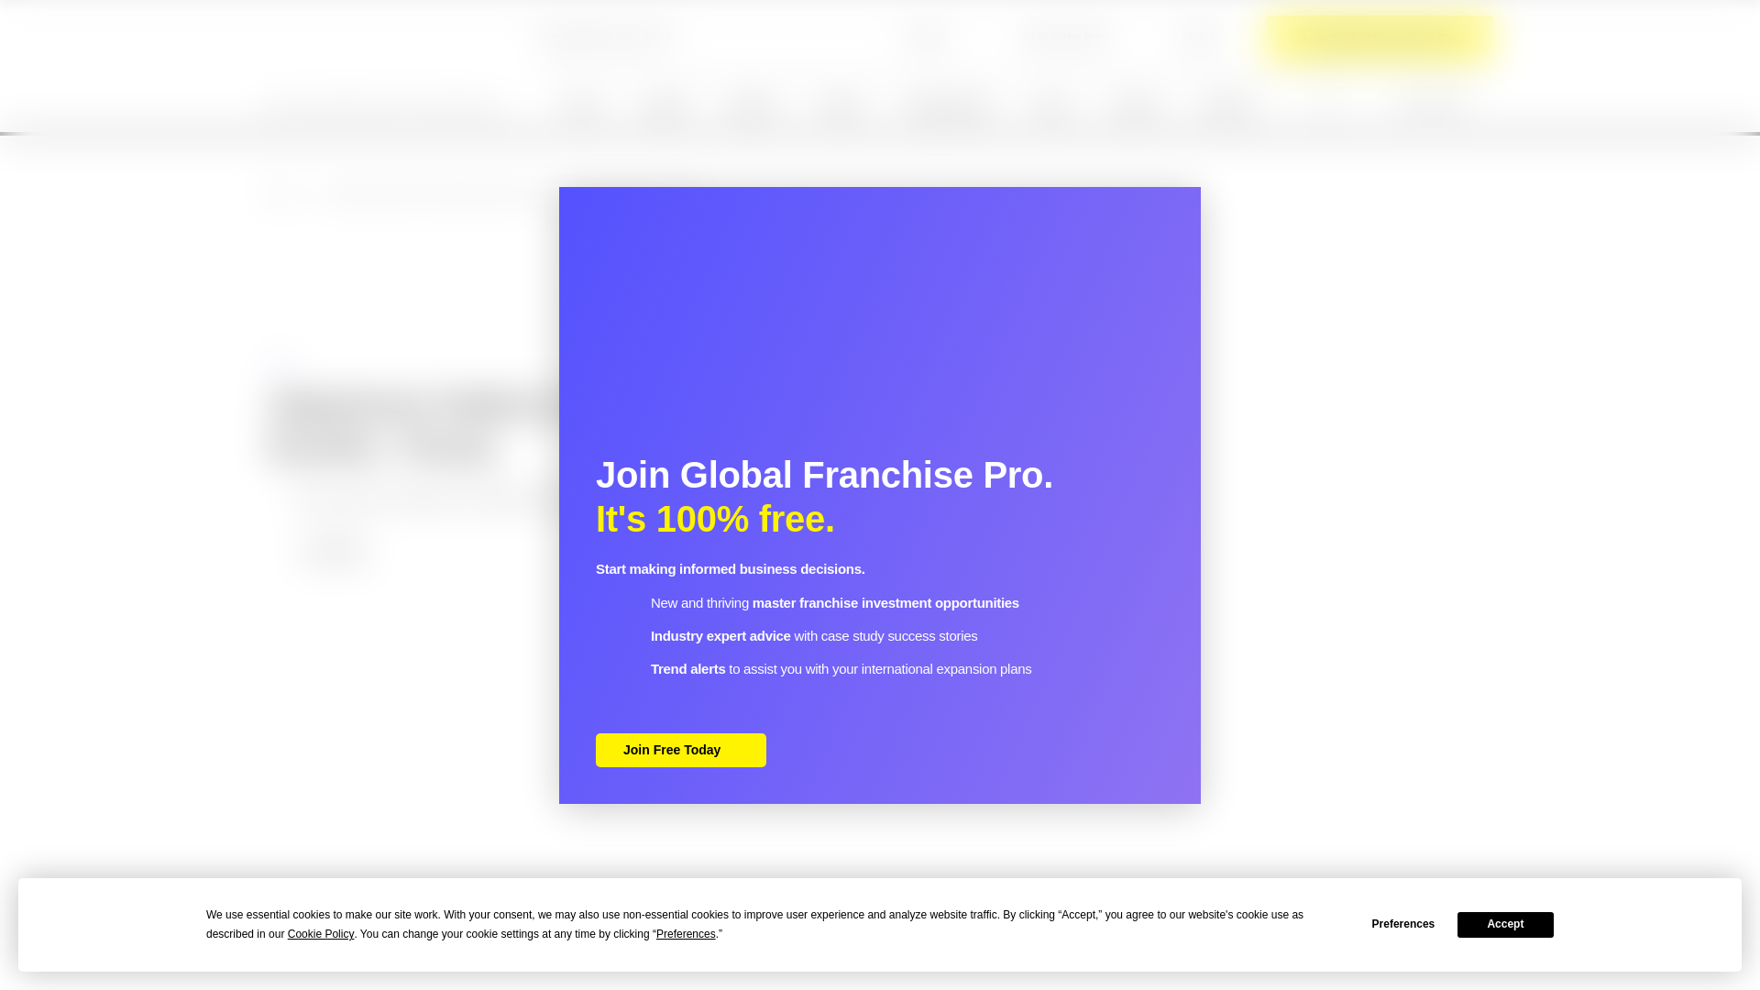 The image size is (1760, 990). I want to click on Preferences, so click(1398, 924).